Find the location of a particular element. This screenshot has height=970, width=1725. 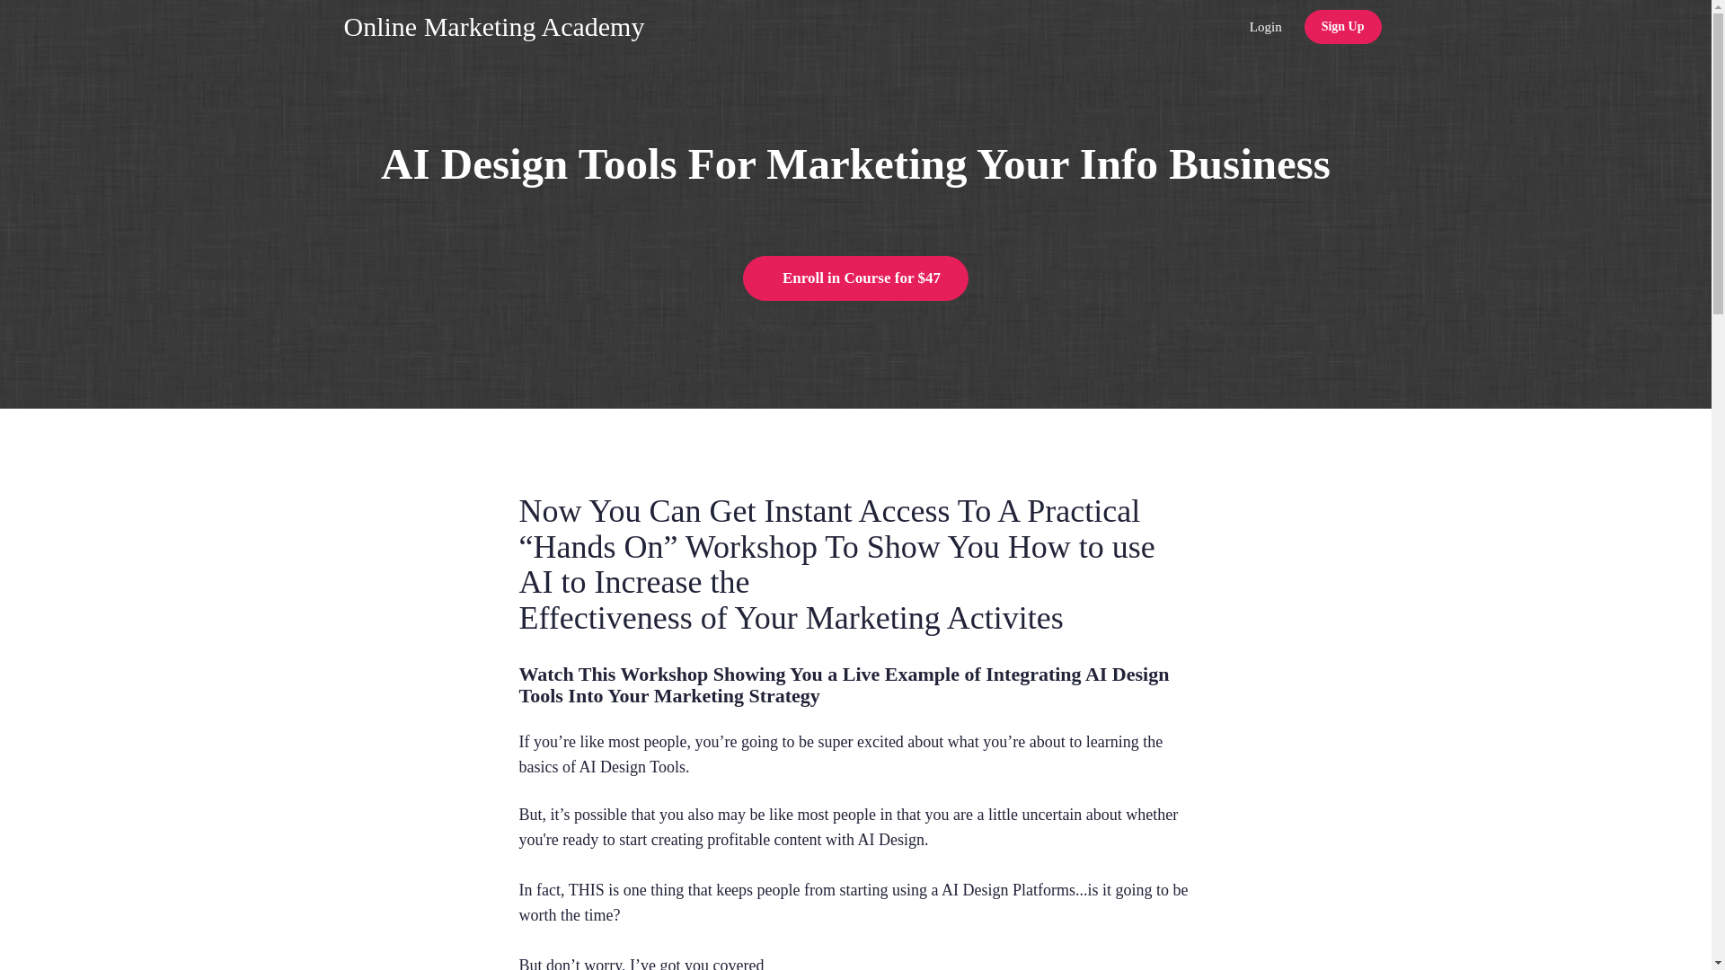

Login is located at coordinates (1265, 27).